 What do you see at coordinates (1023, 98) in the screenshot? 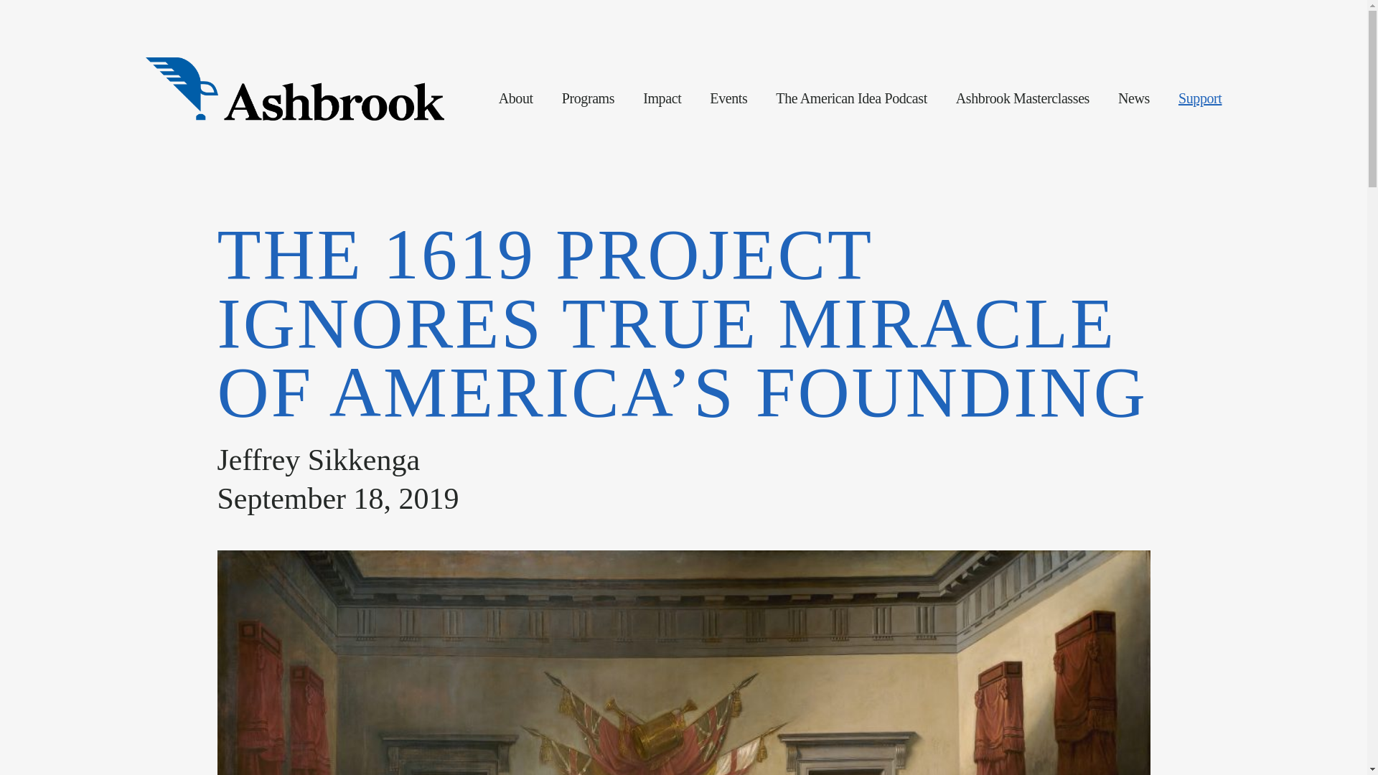
I see `Ashbrook Masterclasses` at bounding box center [1023, 98].